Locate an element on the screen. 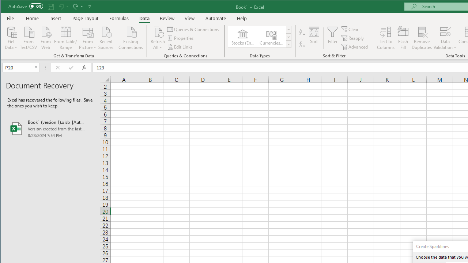  Queries & Connections is located at coordinates (194, 29).